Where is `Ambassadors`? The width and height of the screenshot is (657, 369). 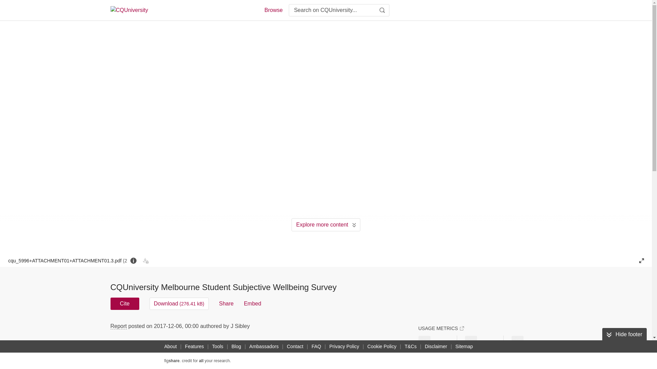
Ambassadors is located at coordinates (264, 346).